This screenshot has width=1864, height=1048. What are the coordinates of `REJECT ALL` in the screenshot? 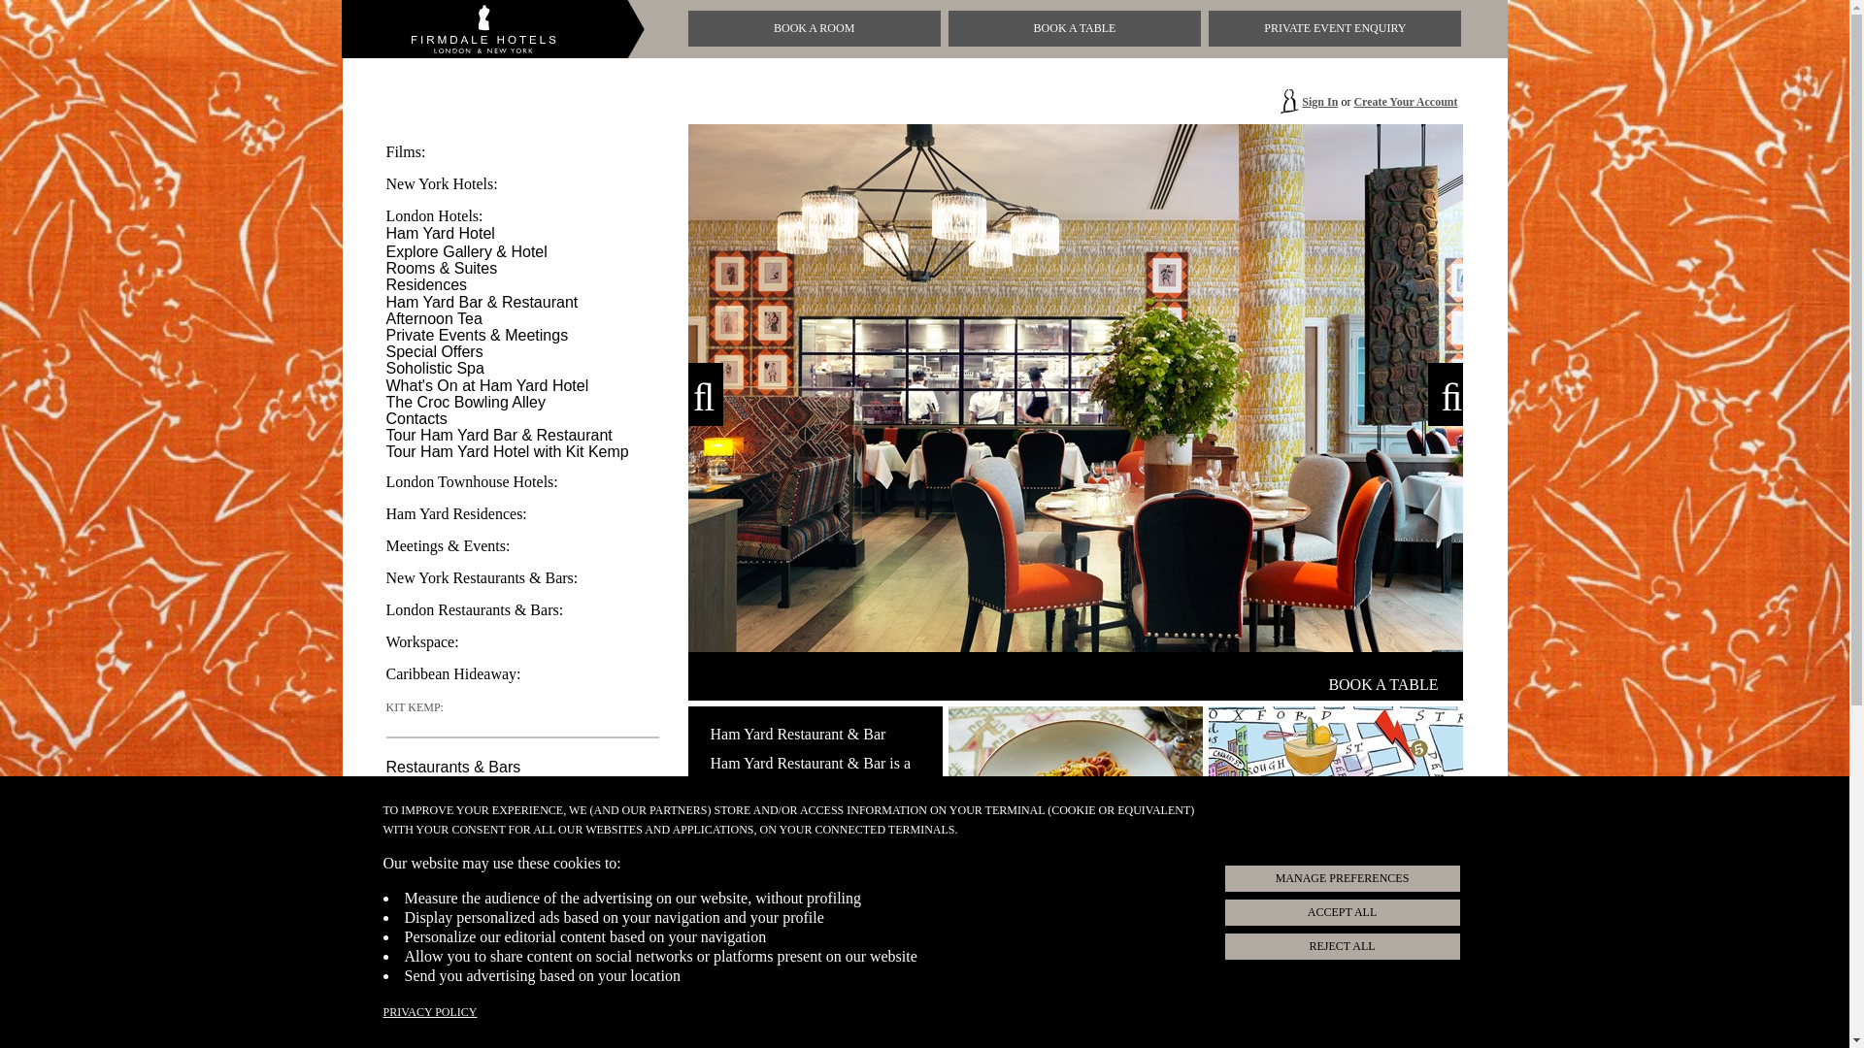 It's located at (434, 351).